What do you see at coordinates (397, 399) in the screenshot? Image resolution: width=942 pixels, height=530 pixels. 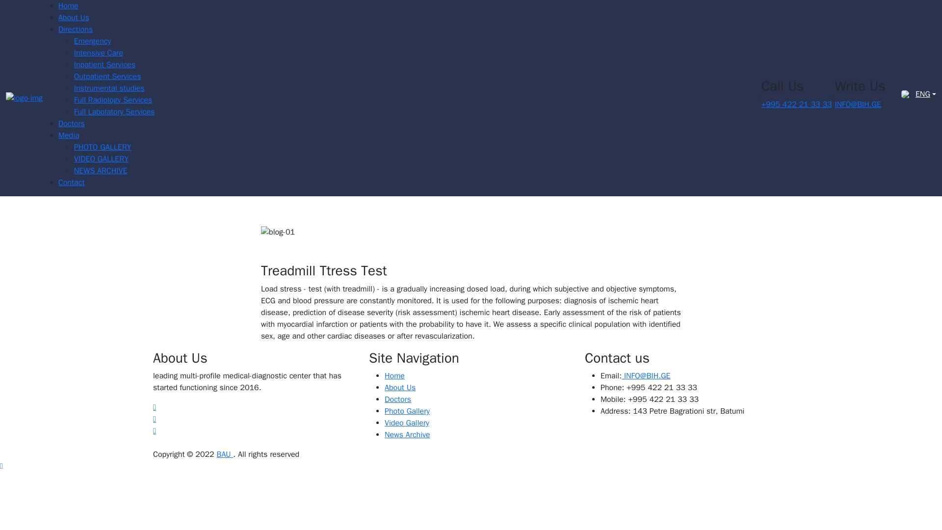 I see `Doctors` at bounding box center [397, 399].